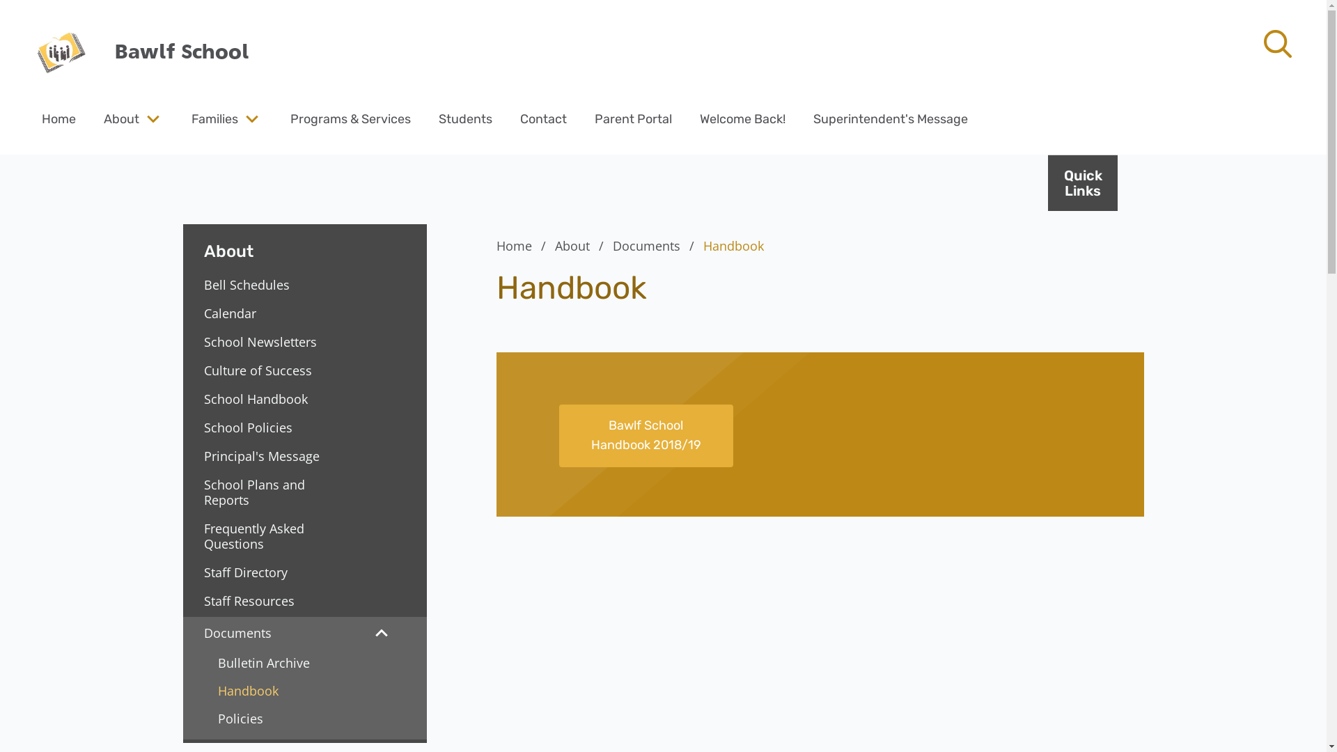  What do you see at coordinates (265, 601) in the screenshot?
I see `Staff Resources` at bounding box center [265, 601].